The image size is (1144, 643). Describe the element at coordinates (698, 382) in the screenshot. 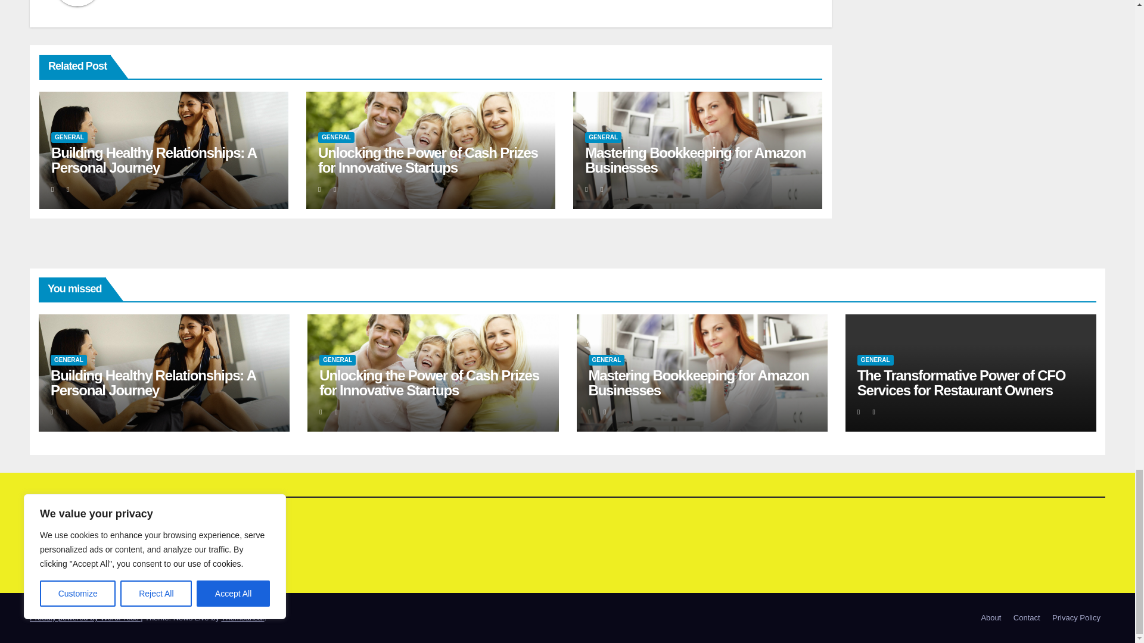

I see `Permalink to: Mastering Bookkeeping for Amazon Businesses` at that location.